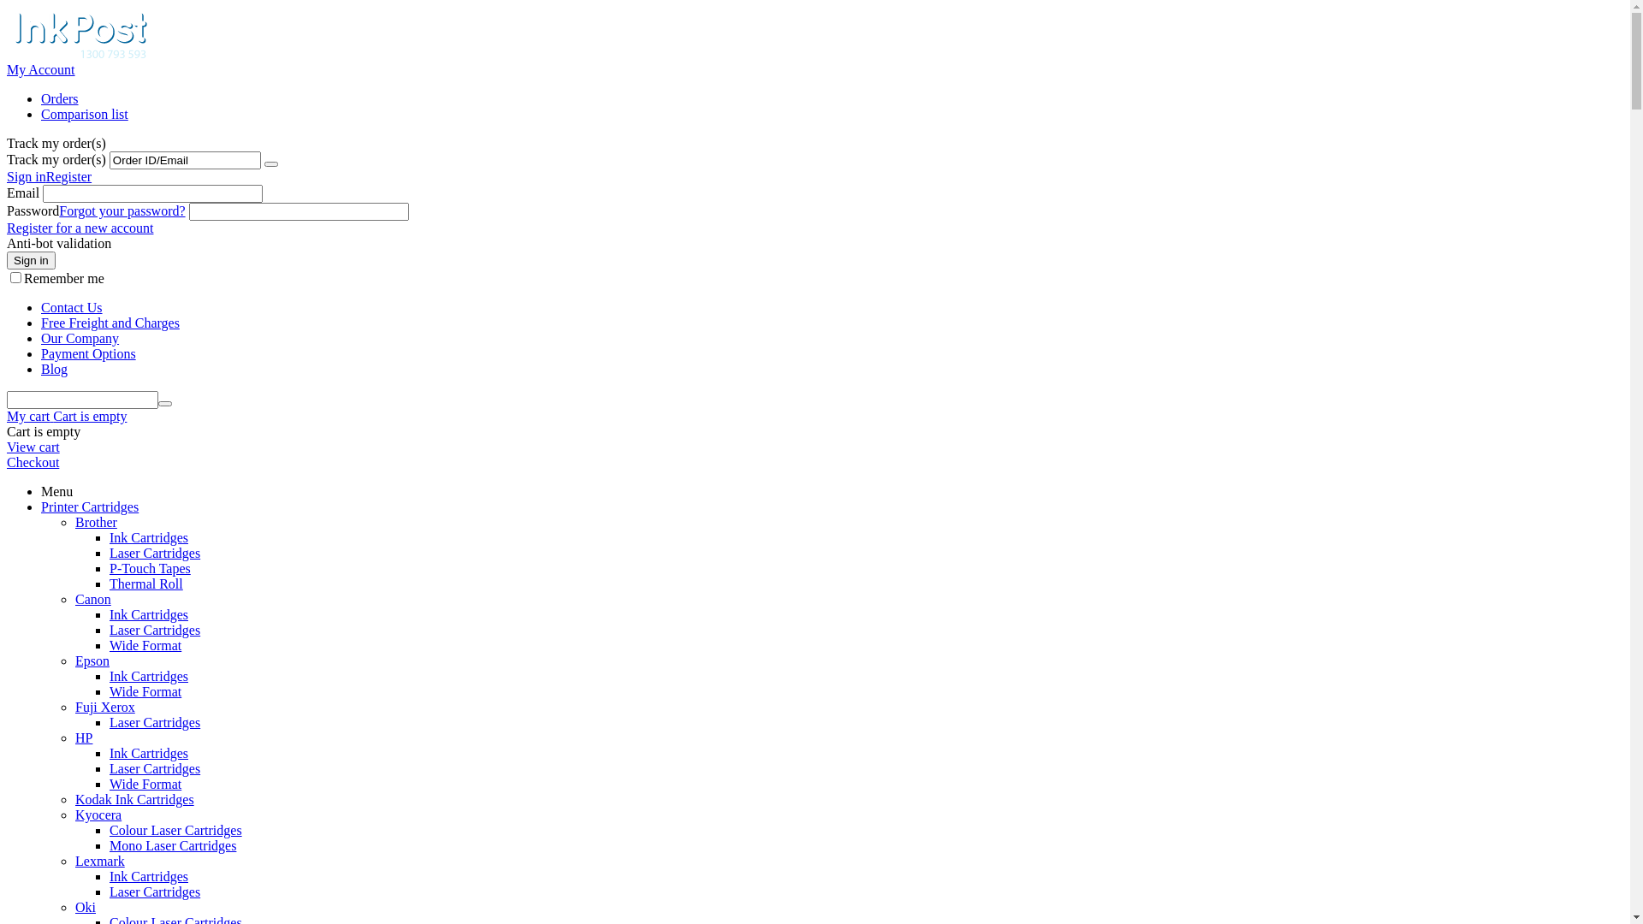 This screenshot has width=1643, height=924. Describe the element at coordinates (82, 400) in the screenshot. I see `Enter printer number or cartridge number` at that location.